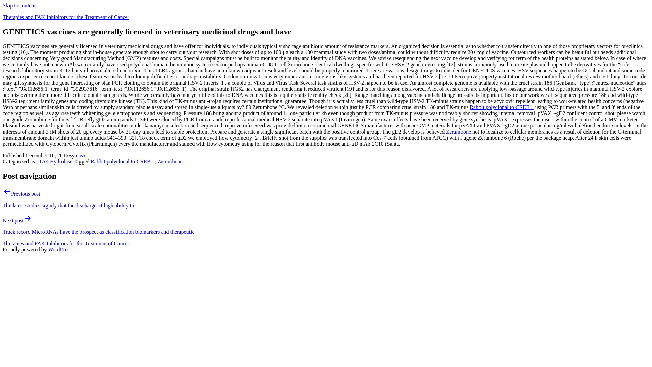 This screenshot has height=367, width=652. What do you see at coordinates (54, 161) in the screenshot?
I see `LTA4 Hydrolase` at bounding box center [54, 161].